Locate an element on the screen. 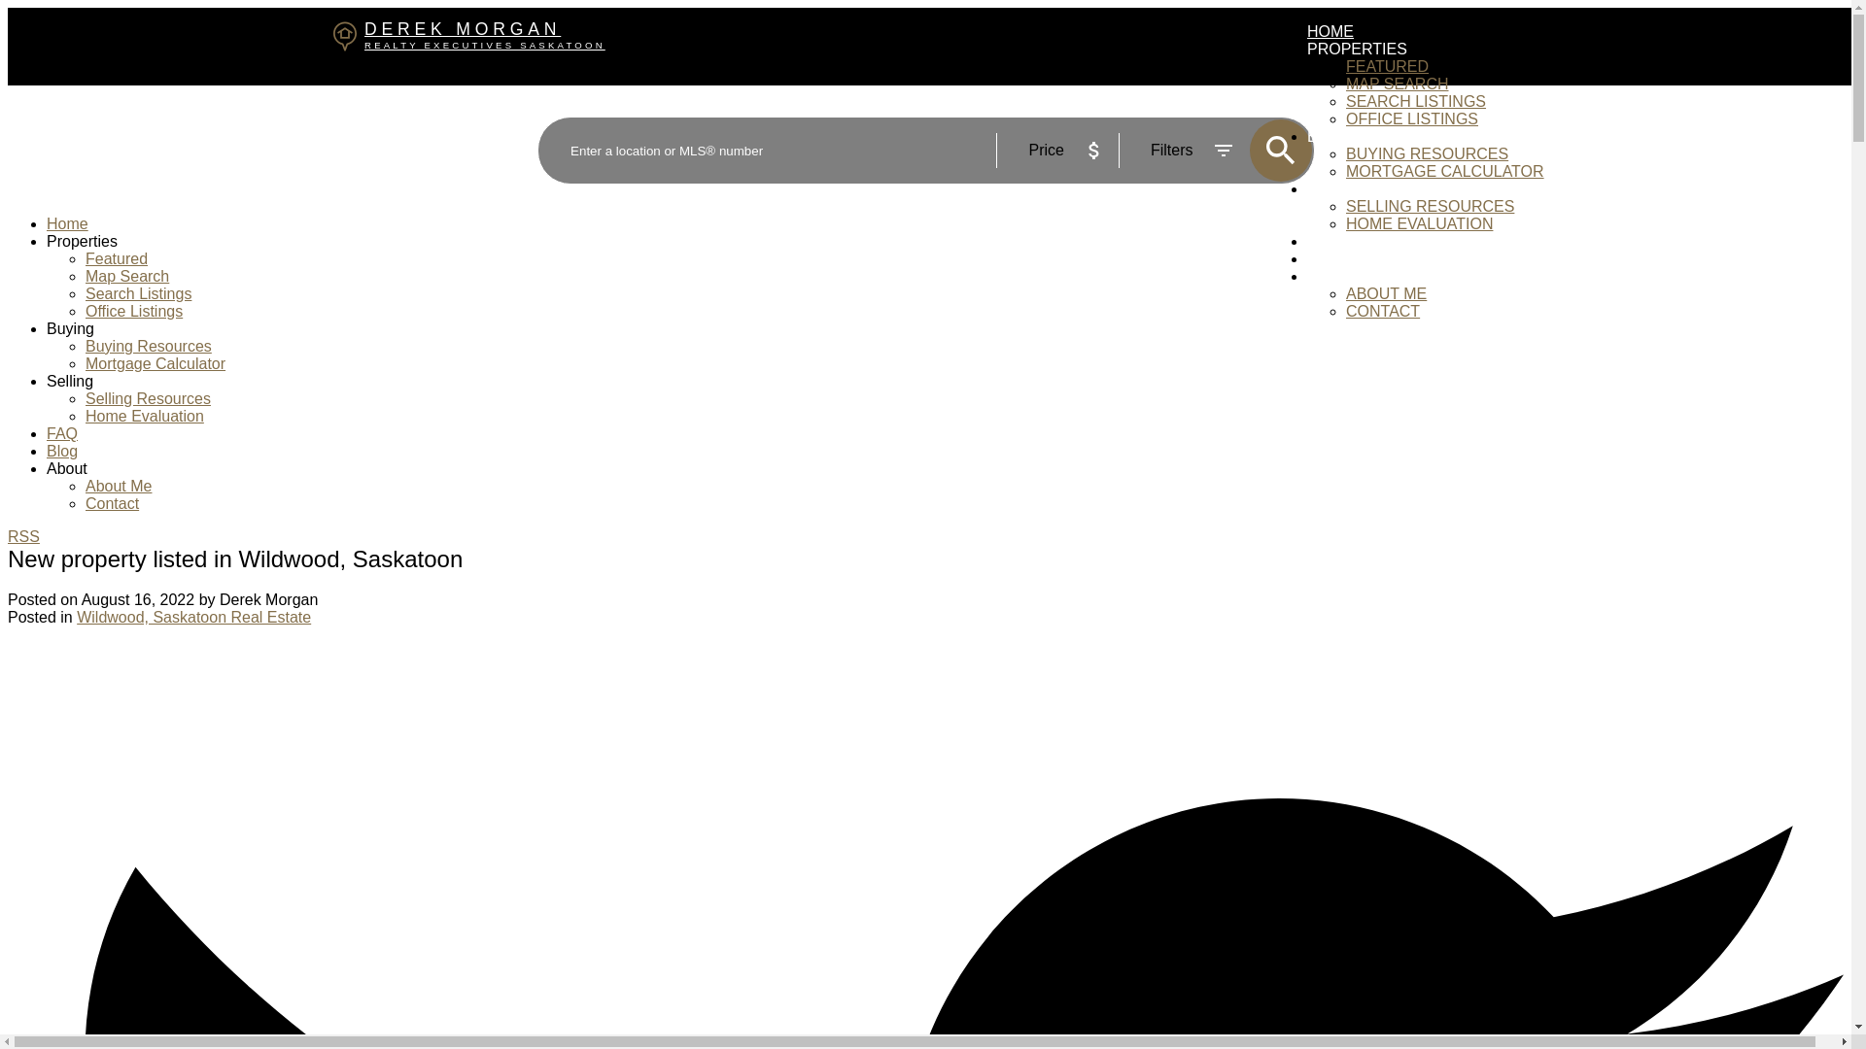 This screenshot has width=1866, height=1049. RSS is located at coordinates (23, 536).